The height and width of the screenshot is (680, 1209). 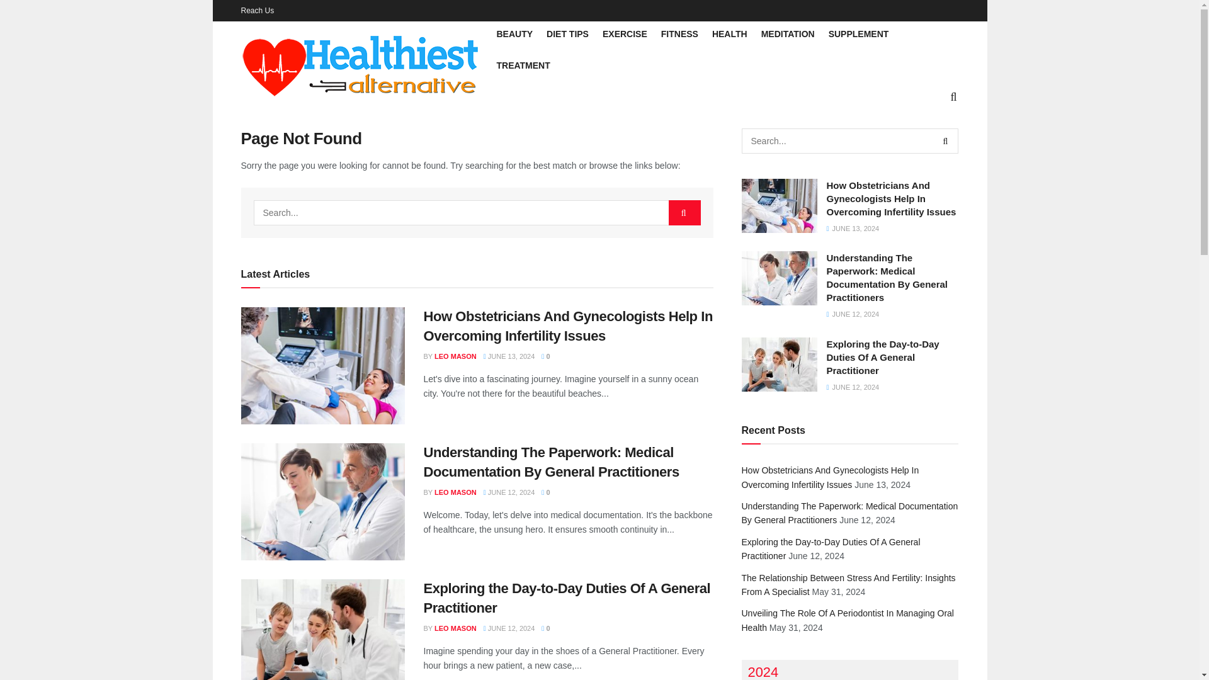 I want to click on Reach Us, so click(x=257, y=10).